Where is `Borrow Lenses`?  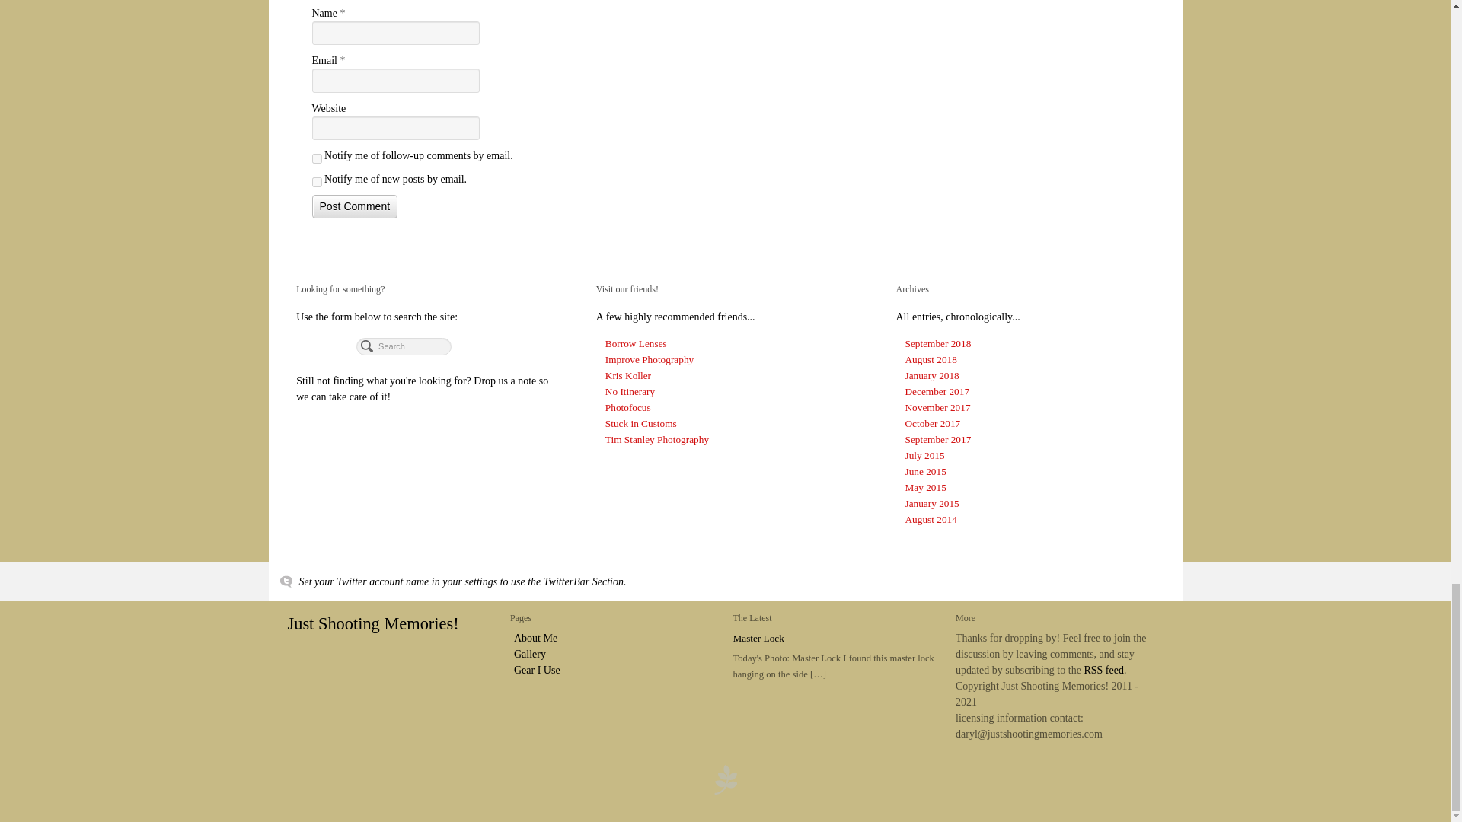 Borrow Lenses is located at coordinates (635, 343).